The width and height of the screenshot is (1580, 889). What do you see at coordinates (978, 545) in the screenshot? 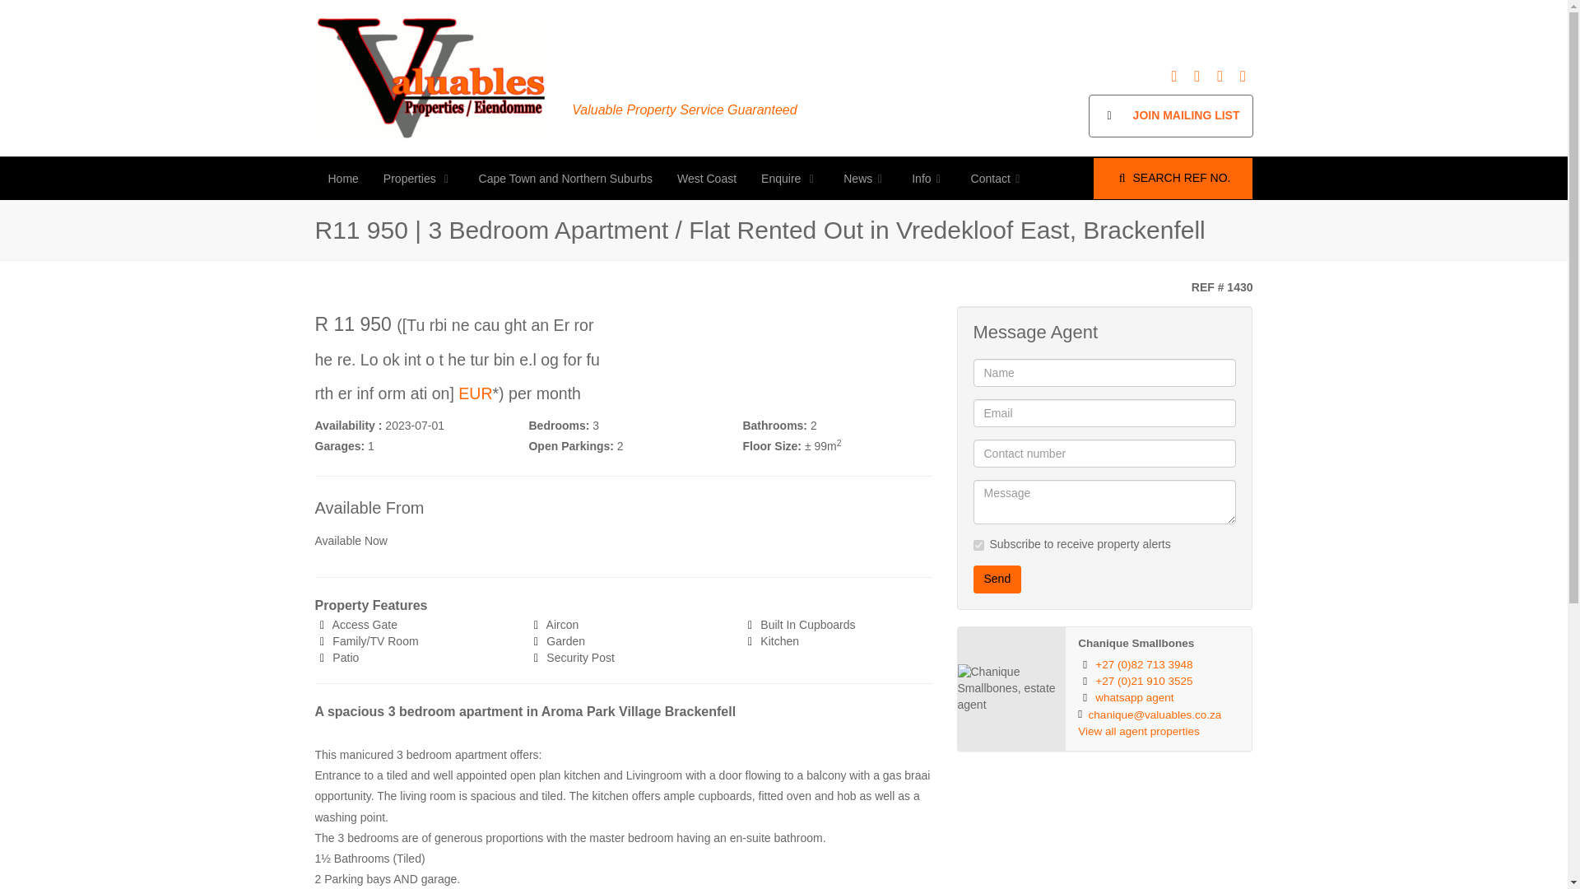
I see `on` at bounding box center [978, 545].